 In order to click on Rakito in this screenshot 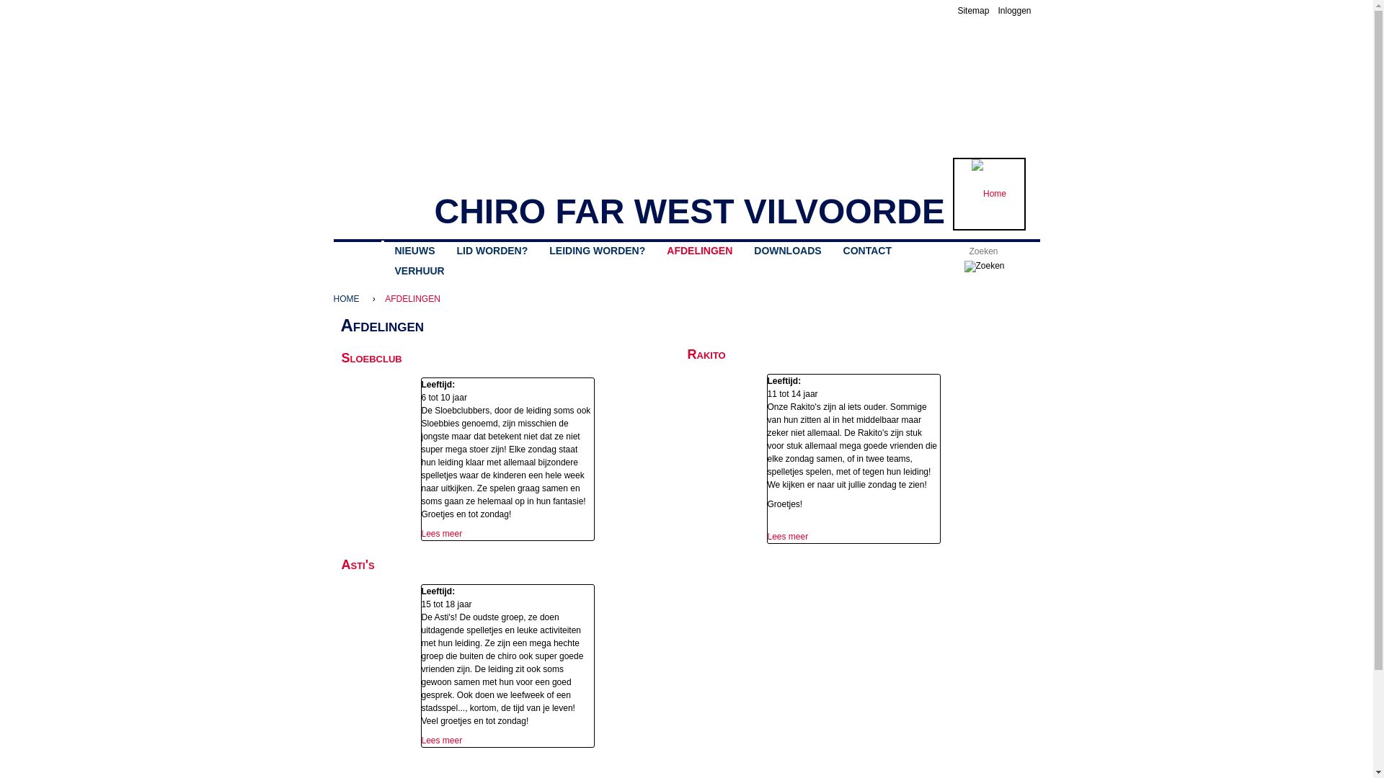, I will do `click(706, 354)`.